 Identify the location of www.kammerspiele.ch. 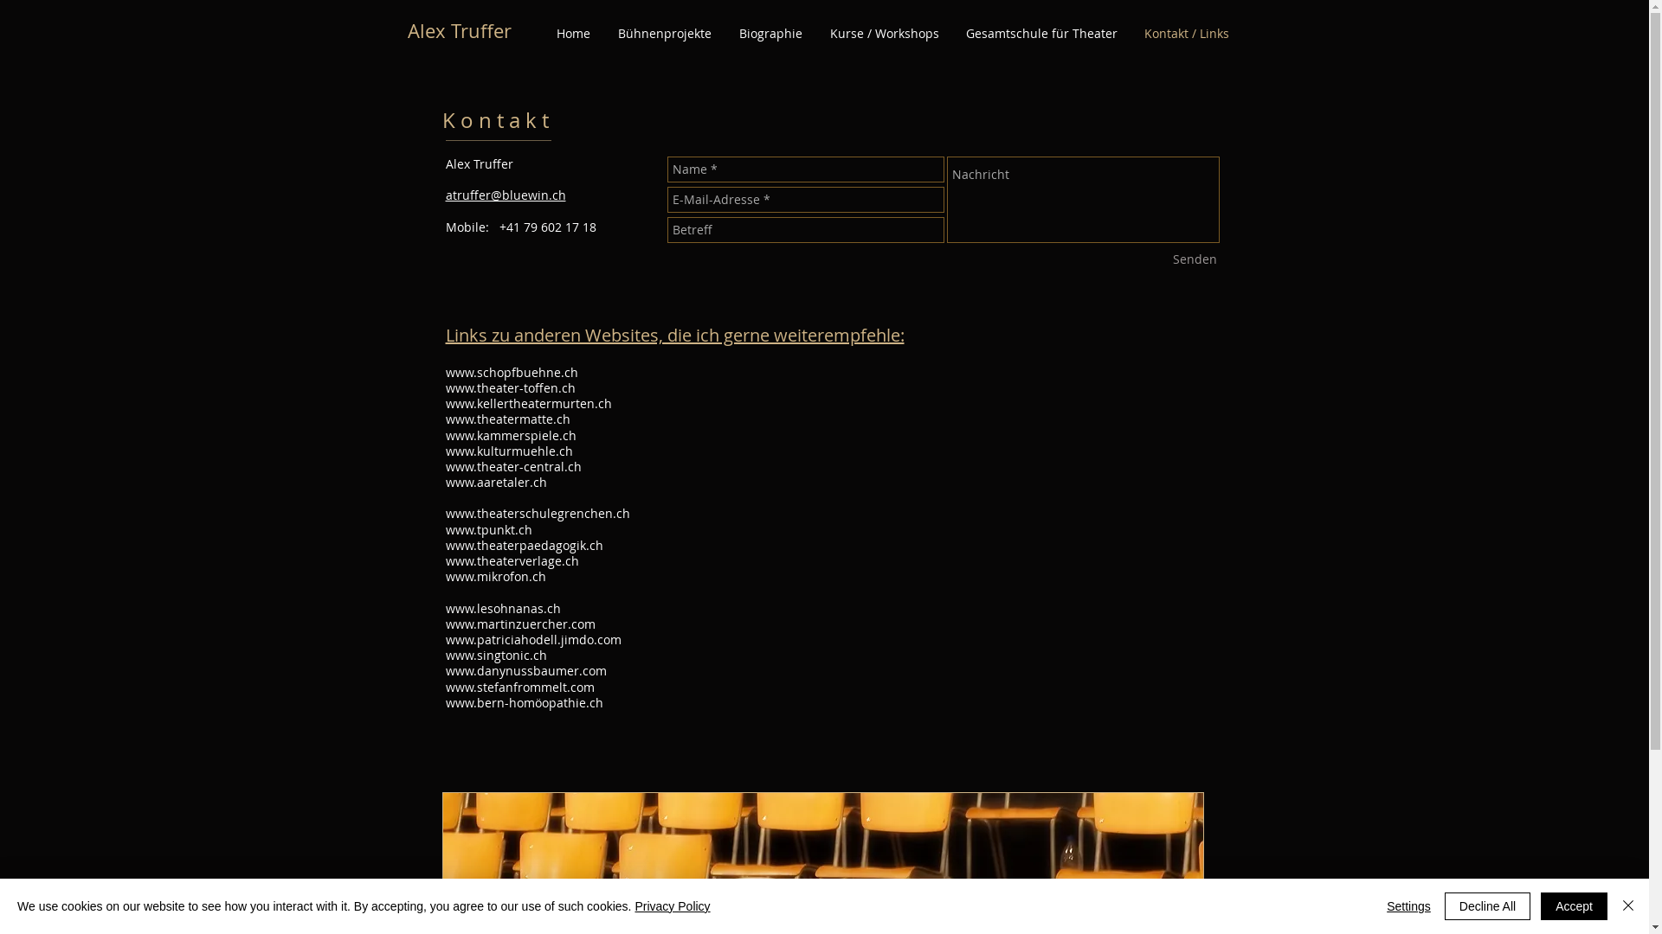
(511, 436).